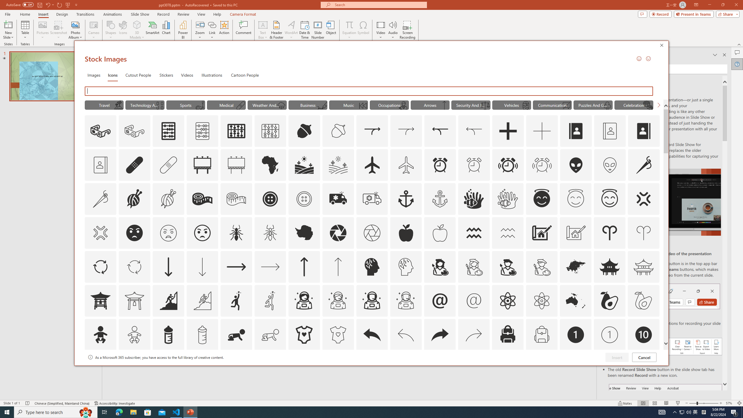 The width and height of the screenshot is (743, 418). Describe the element at coordinates (134, 335) in the screenshot. I see `AutomationID: Icons_Baby_M` at that location.